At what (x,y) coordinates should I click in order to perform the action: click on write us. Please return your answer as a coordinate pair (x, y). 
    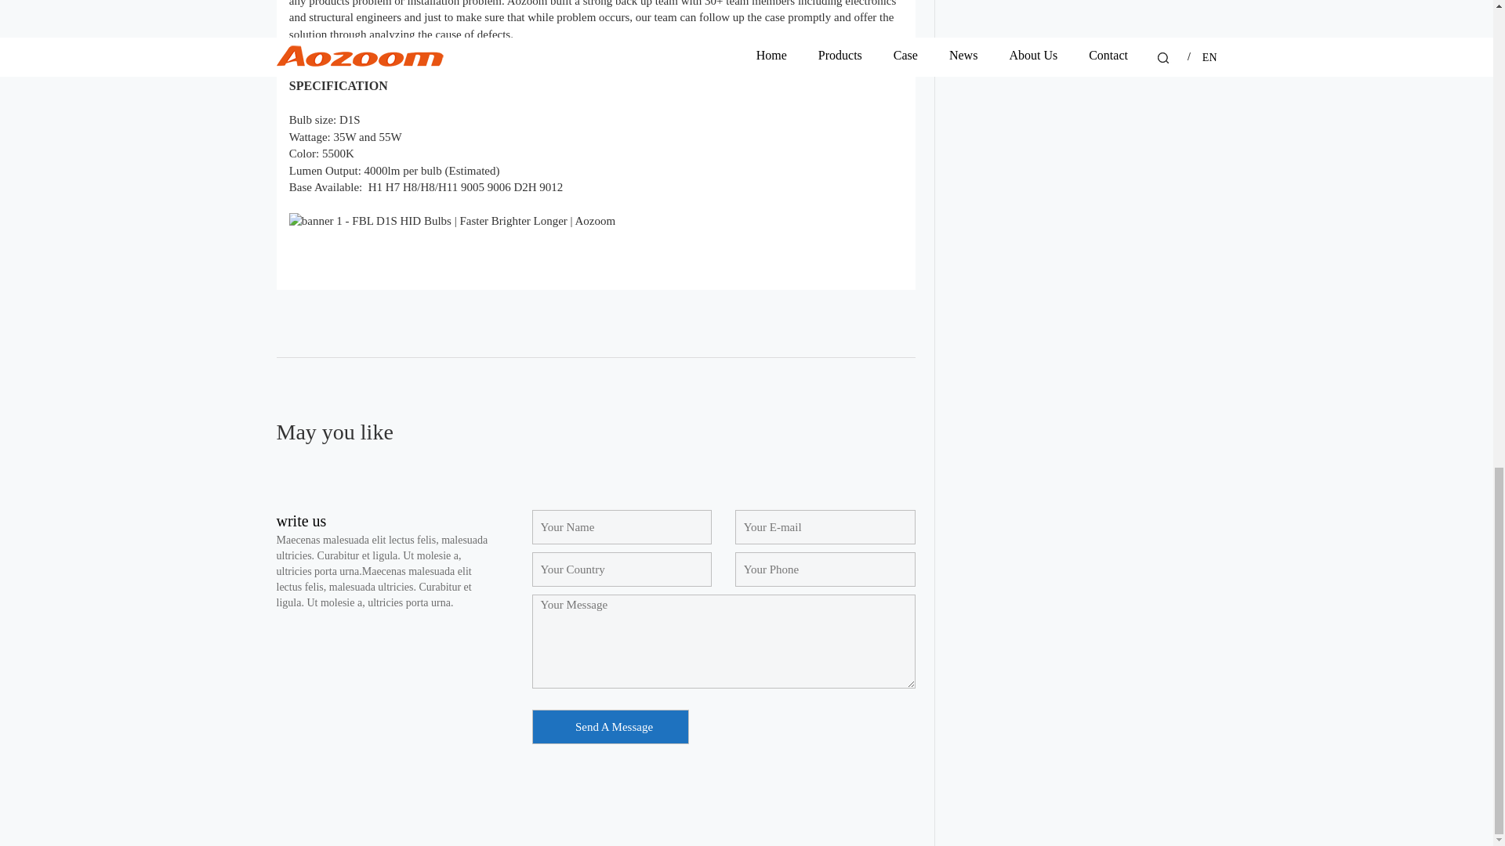
    Looking at the image, I should click on (301, 522).